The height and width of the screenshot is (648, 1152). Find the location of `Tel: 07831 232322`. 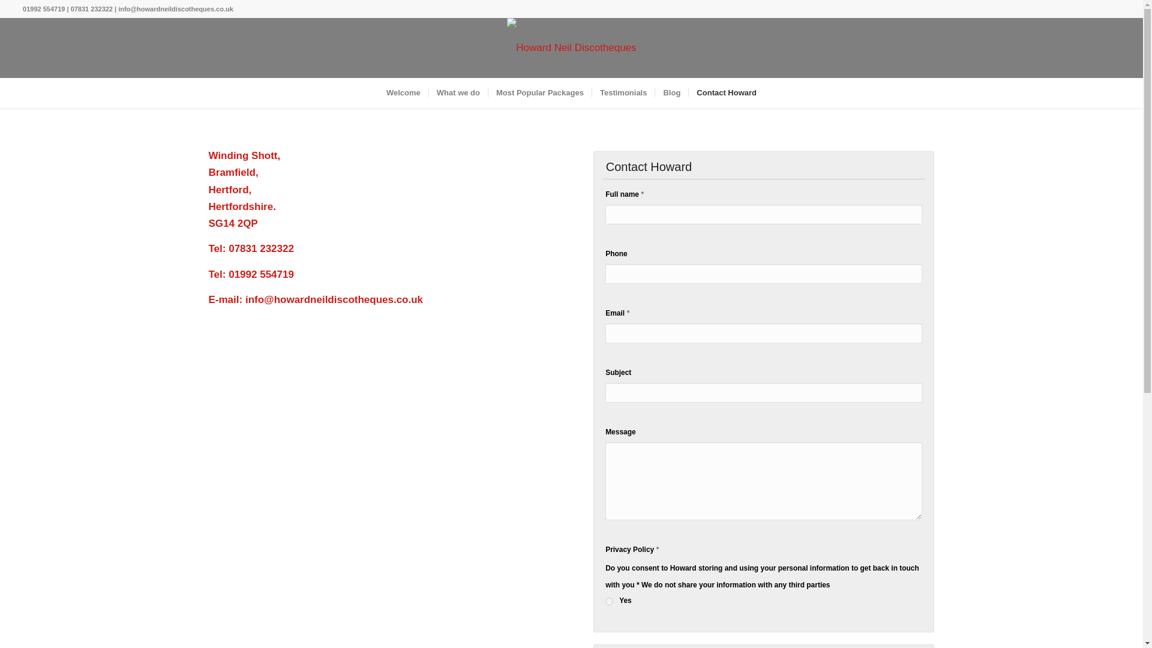

Tel: 07831 232322 is located at coordinates (251, 248).